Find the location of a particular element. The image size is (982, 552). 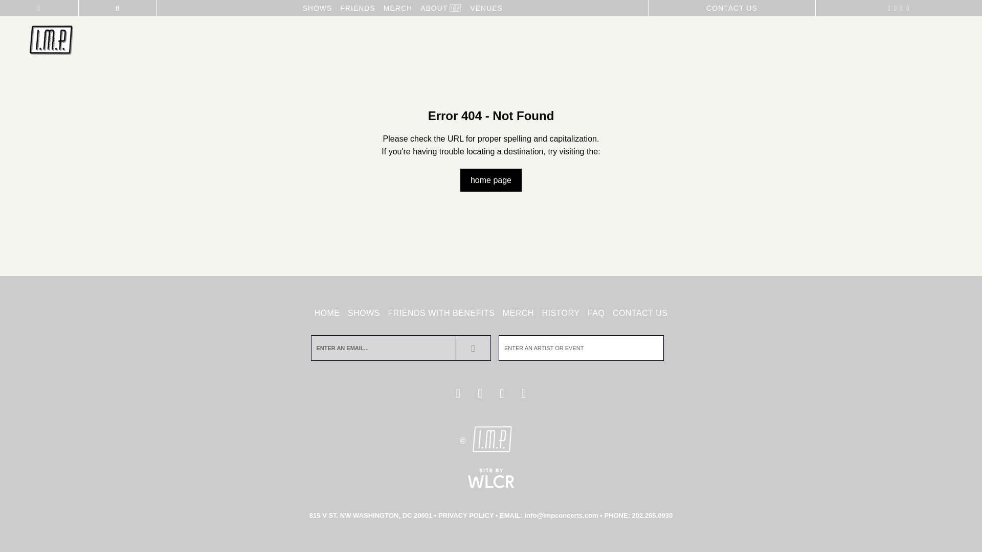

SHOWS is located at coordinates (364, 313).